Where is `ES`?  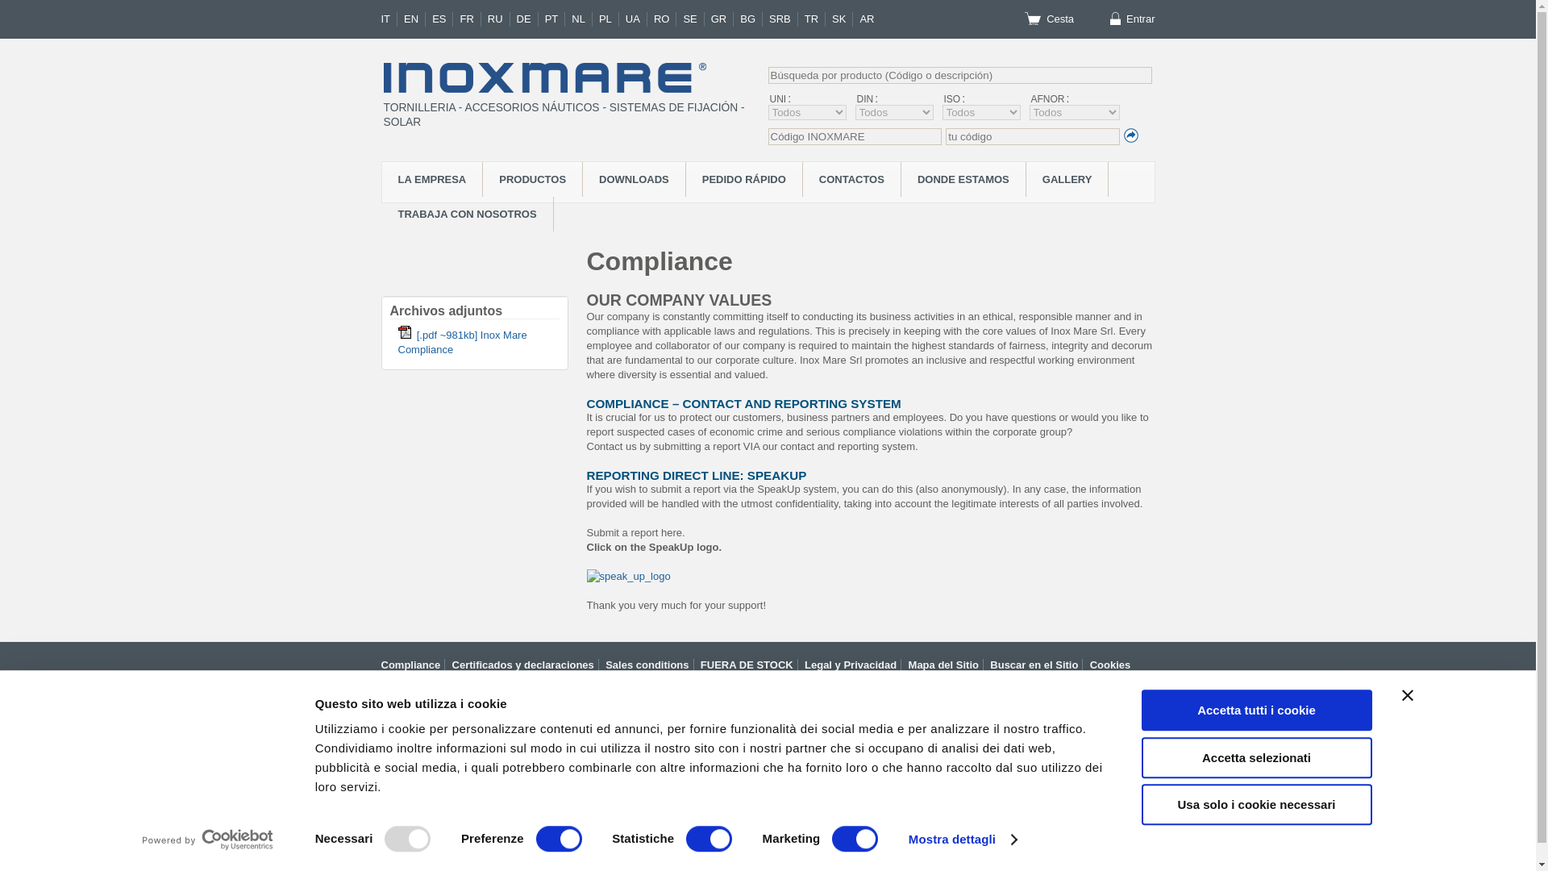
ES is located at coordinates (442, 19).